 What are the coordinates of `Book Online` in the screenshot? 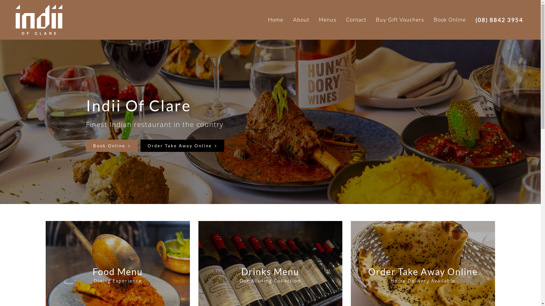 It's located at (112, 146).